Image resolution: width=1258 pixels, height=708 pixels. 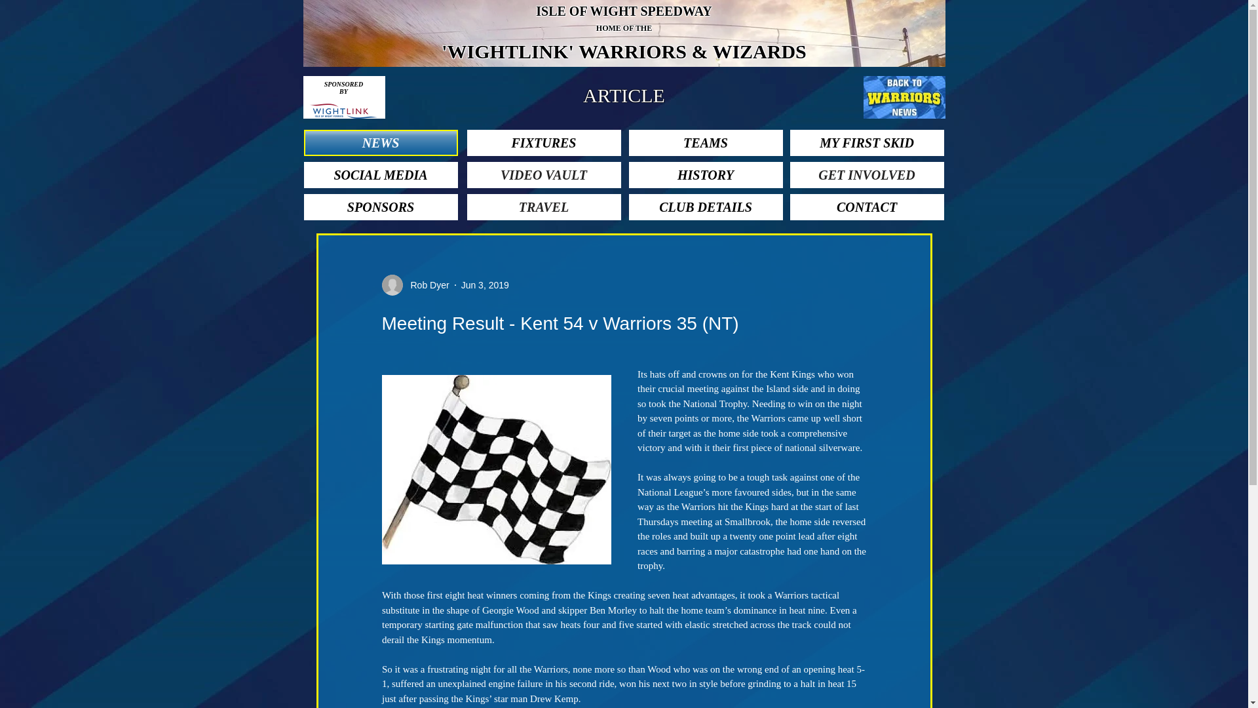 I want to click on Jun 3, 2019, so click(x=485, y=284).